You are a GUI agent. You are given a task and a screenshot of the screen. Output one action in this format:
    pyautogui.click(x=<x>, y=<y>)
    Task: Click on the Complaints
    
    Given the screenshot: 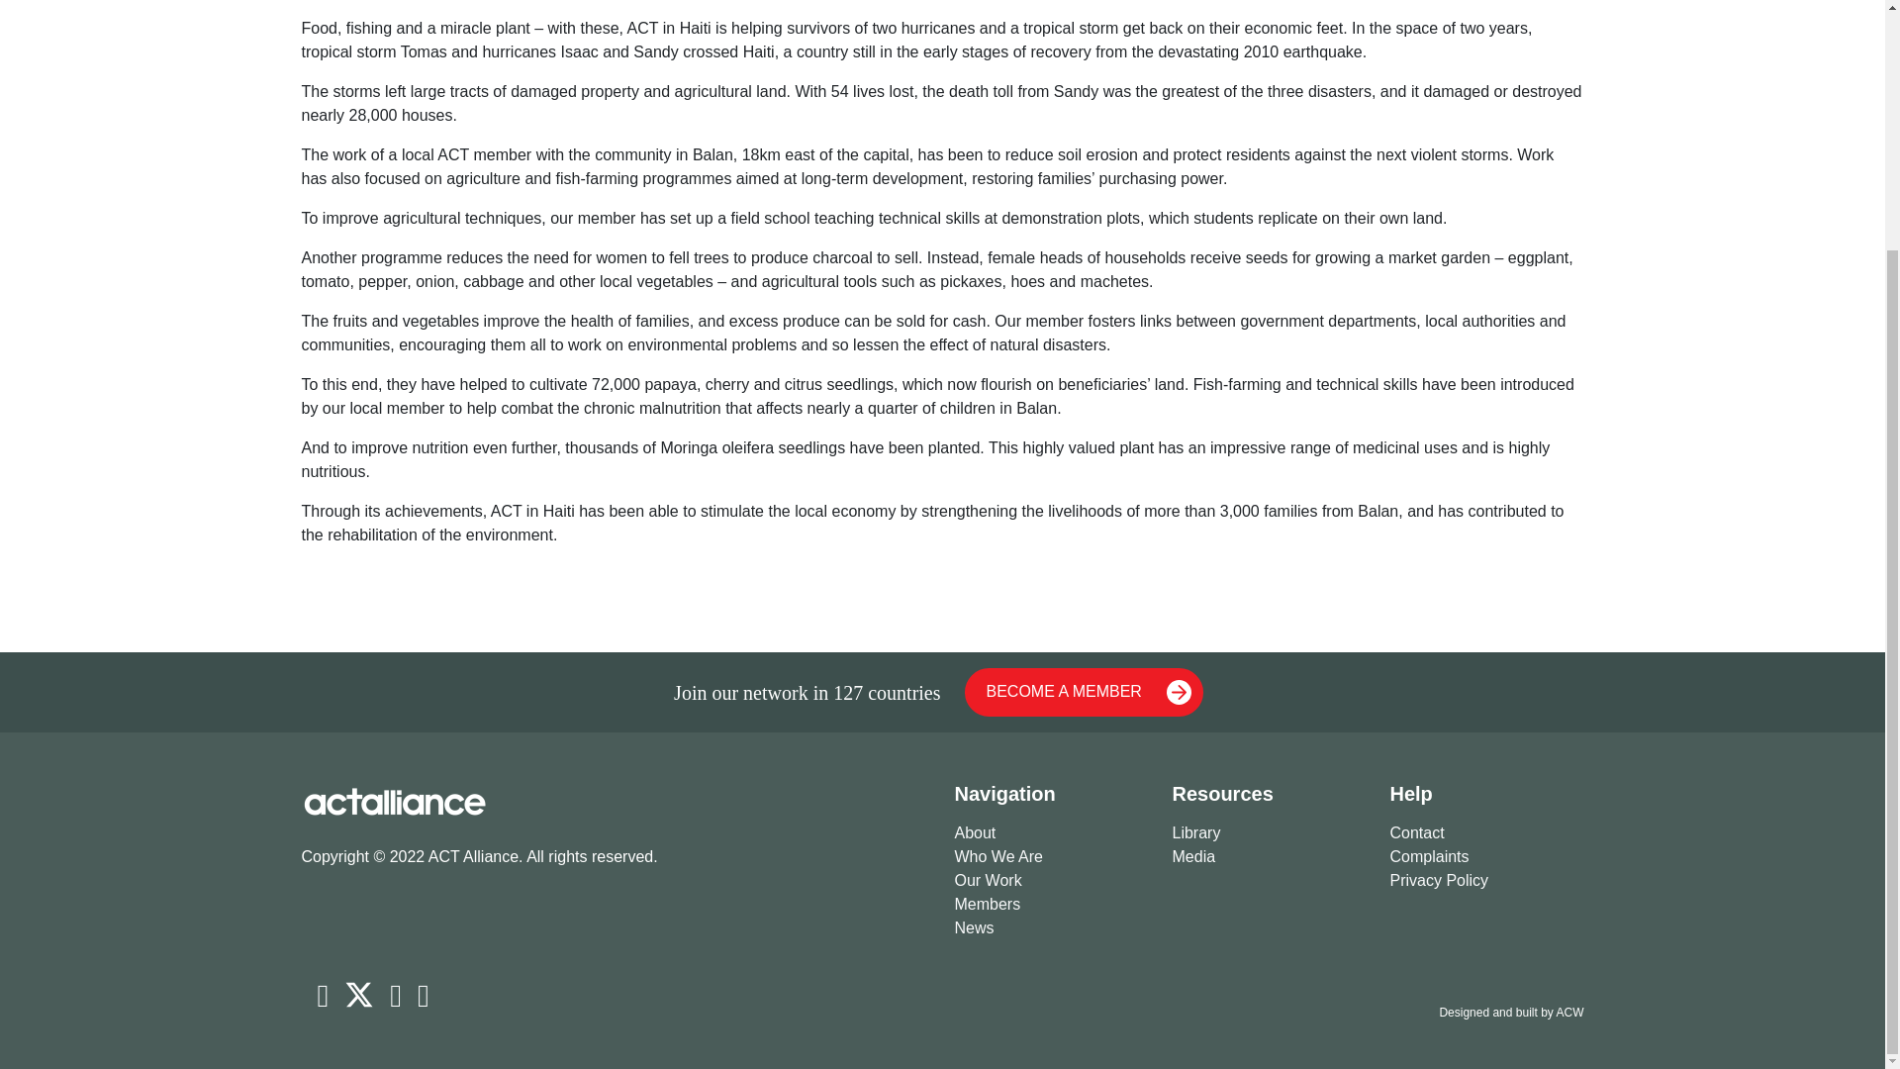 What is the action you would take?
    pyautogui.click(x=1485, y=857)
    